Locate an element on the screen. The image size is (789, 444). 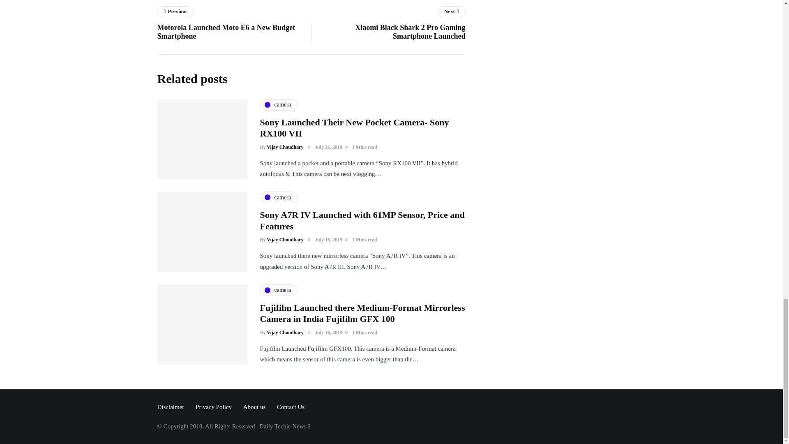
camera is located at coordinates (278, 197).